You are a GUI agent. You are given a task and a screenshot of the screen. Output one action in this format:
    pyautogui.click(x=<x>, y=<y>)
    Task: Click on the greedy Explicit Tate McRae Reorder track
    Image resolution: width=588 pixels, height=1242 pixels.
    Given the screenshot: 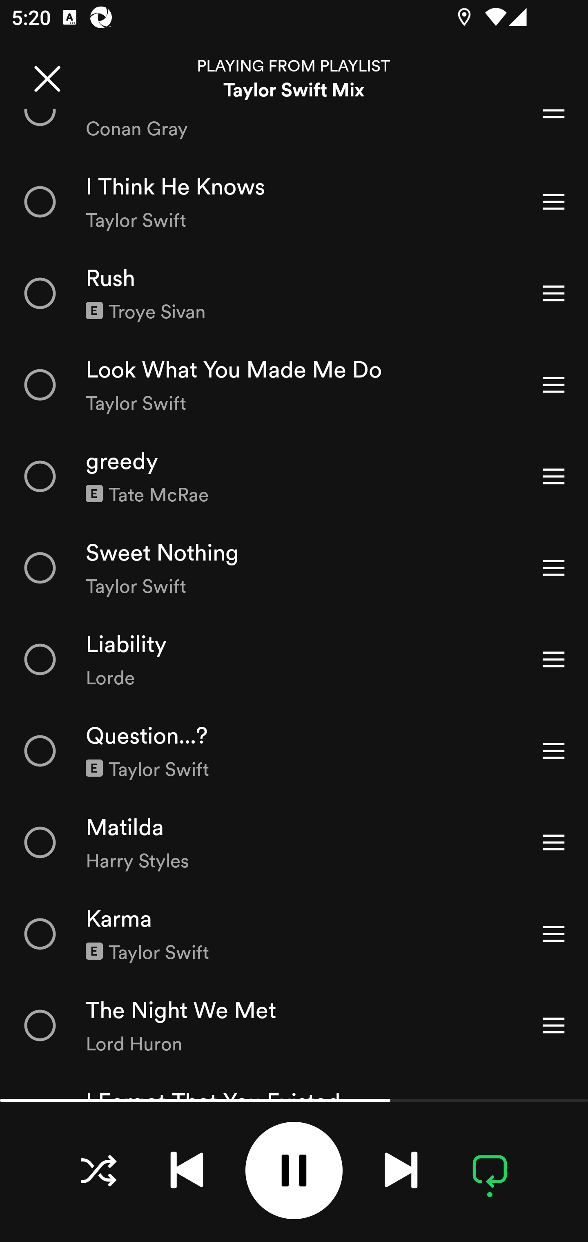 What is the action you would take?
    pyautogui.click(x=294, y=476)
    